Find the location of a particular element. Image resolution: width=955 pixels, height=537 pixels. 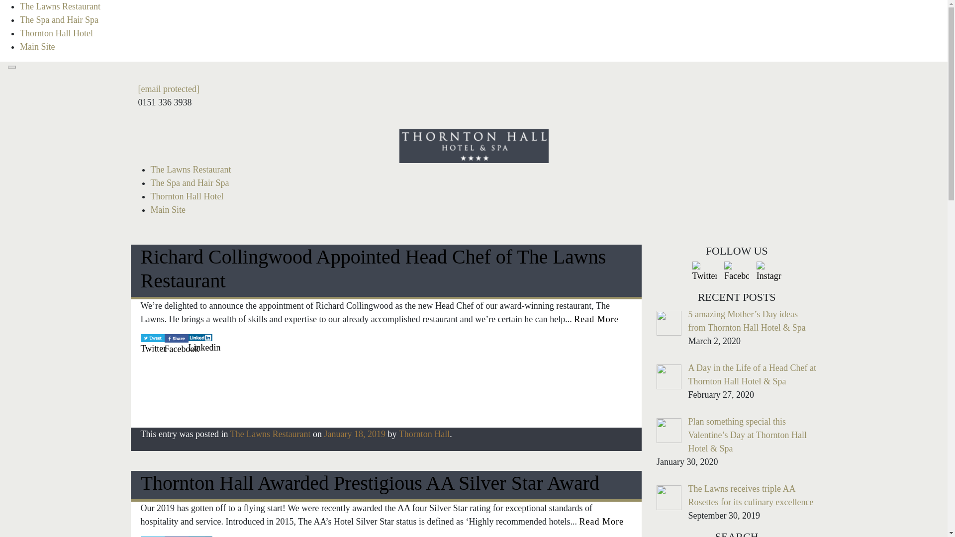

Twitter is located at coordinates (152, 346).